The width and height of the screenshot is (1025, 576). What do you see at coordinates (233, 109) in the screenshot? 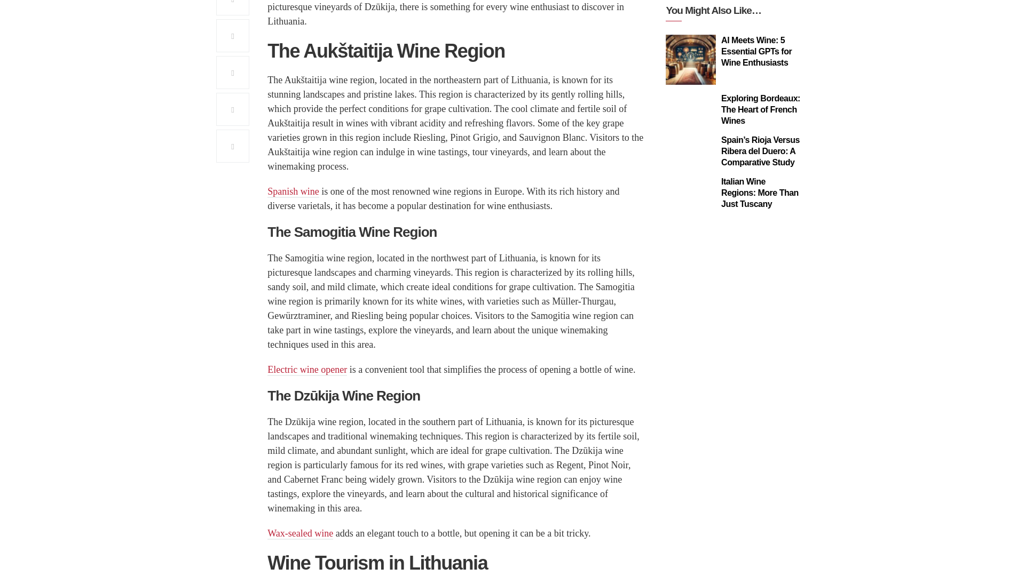
I see `Share by Email` at bounding box center [233, 109].